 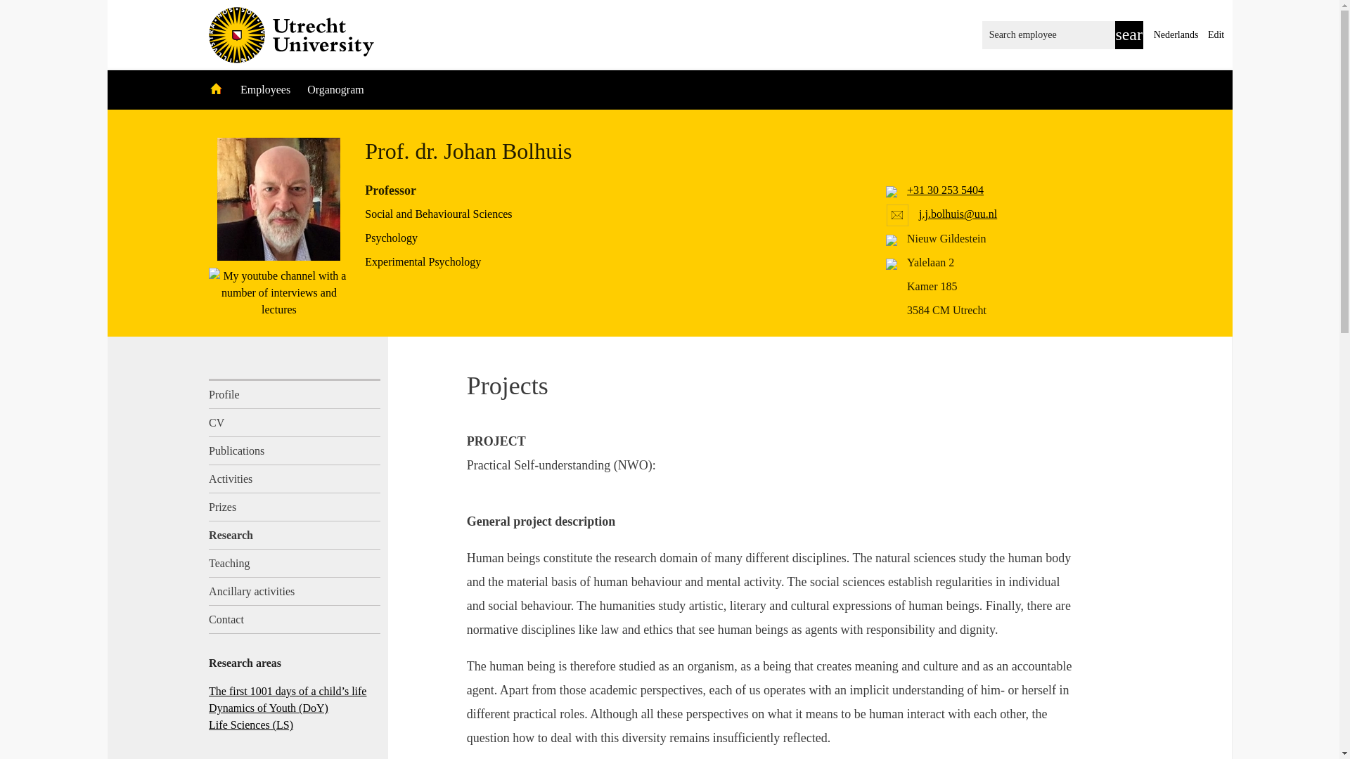 I want to click on CV, so click(x=295, y=423).